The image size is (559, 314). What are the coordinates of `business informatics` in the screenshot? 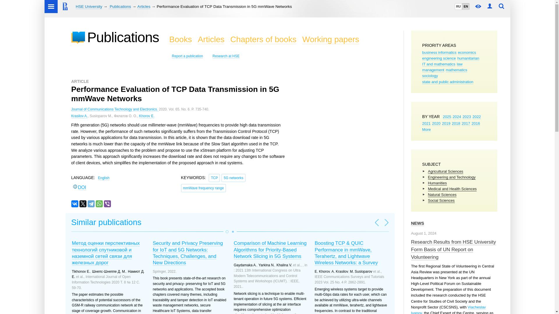 It's located at (439, 52).